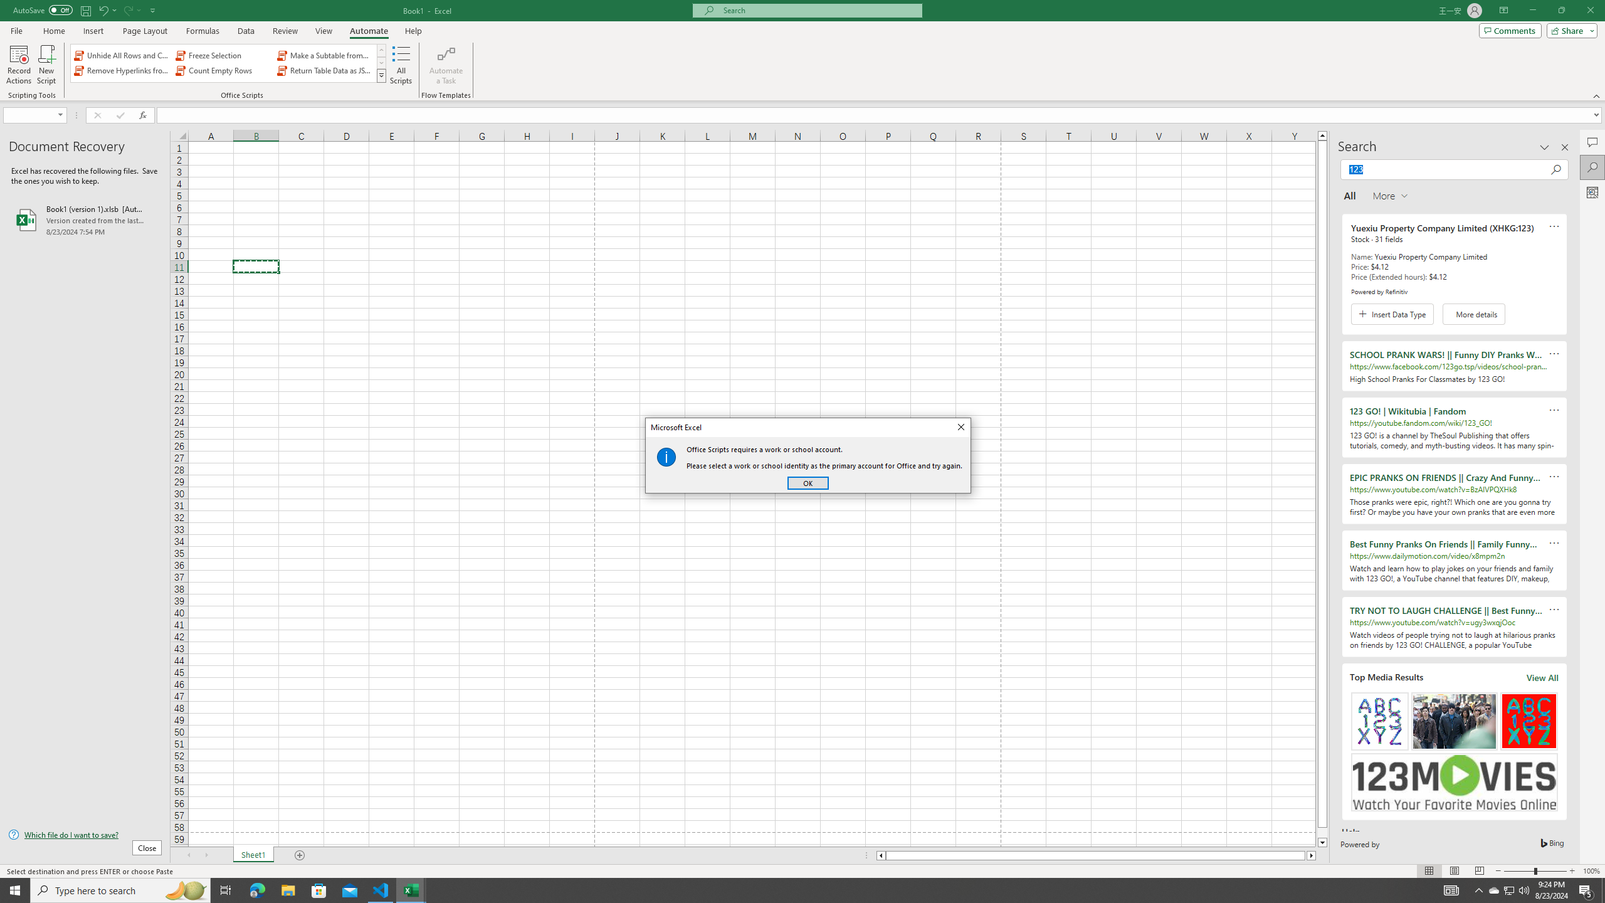  I want to click on Return Table Data as JSON, so click(325, 70).